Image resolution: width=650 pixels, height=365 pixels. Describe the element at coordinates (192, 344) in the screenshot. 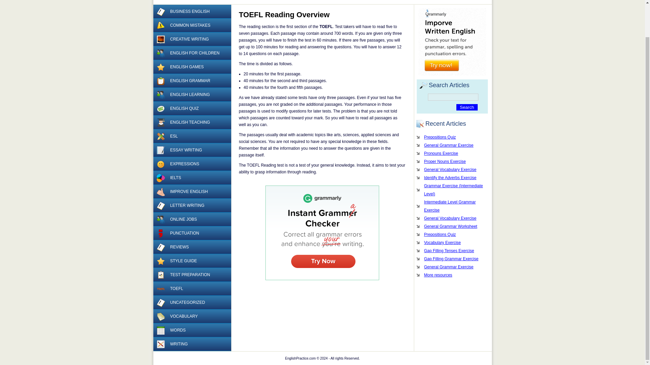

I see `WRITING` at that location.